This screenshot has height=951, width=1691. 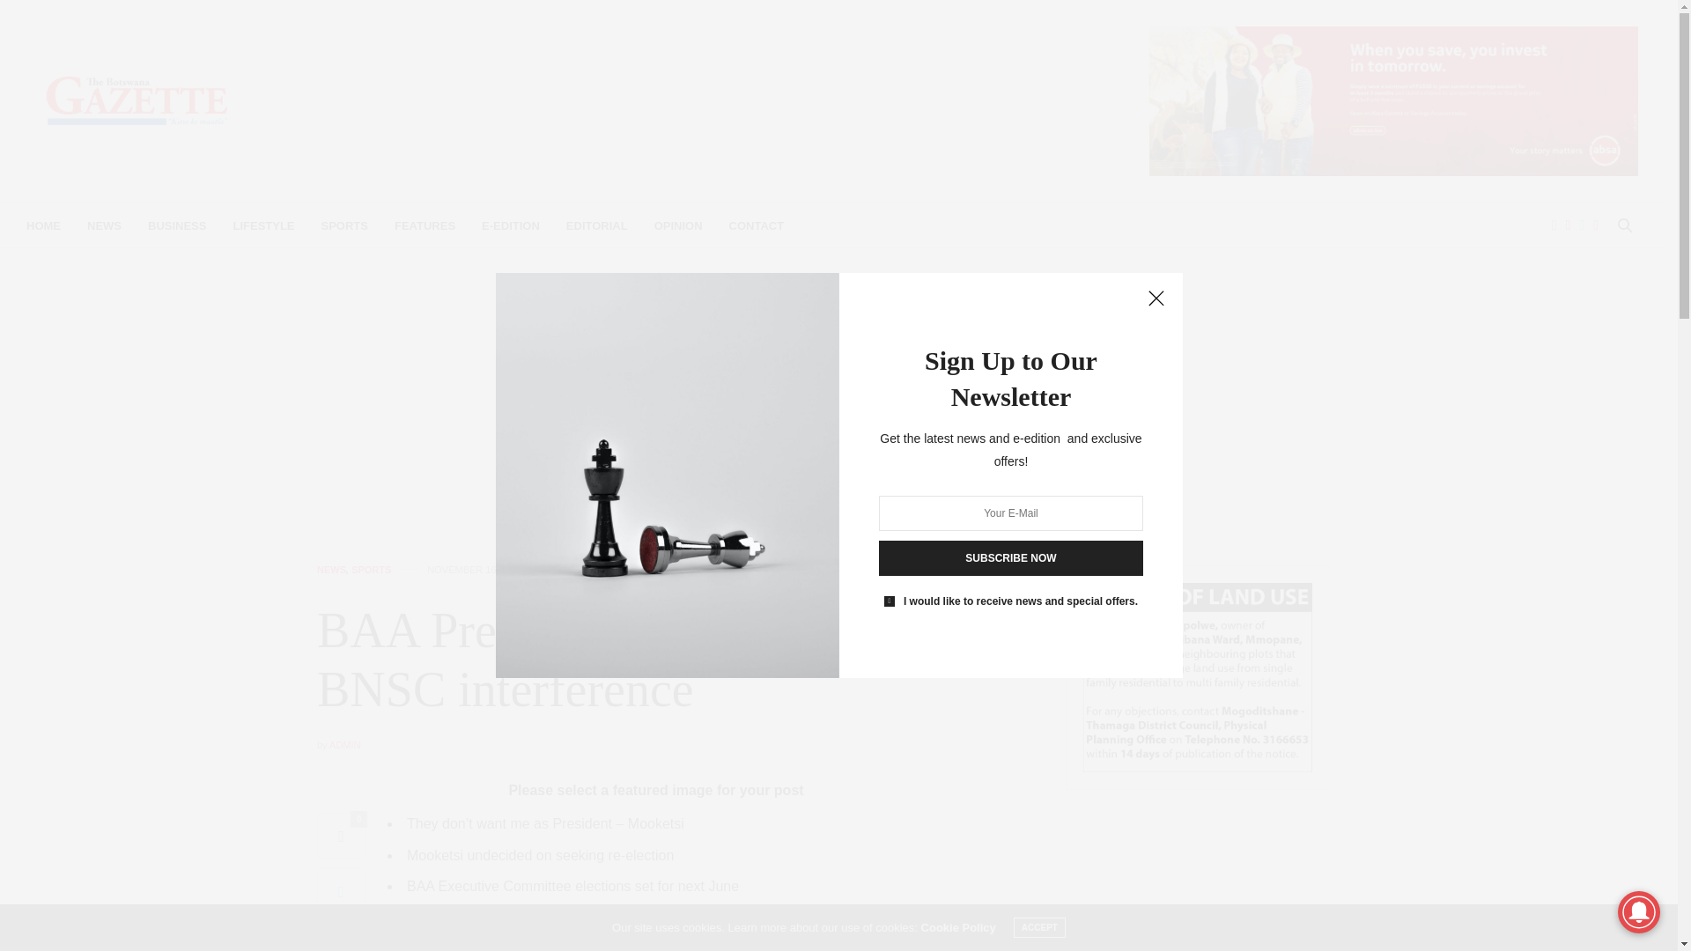 I want to click on FEATURES, so click(x=425, y=225).